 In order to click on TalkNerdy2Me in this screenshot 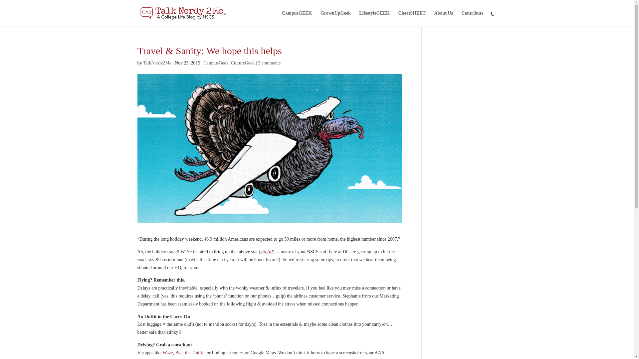, I will do `click(157, 63)`.